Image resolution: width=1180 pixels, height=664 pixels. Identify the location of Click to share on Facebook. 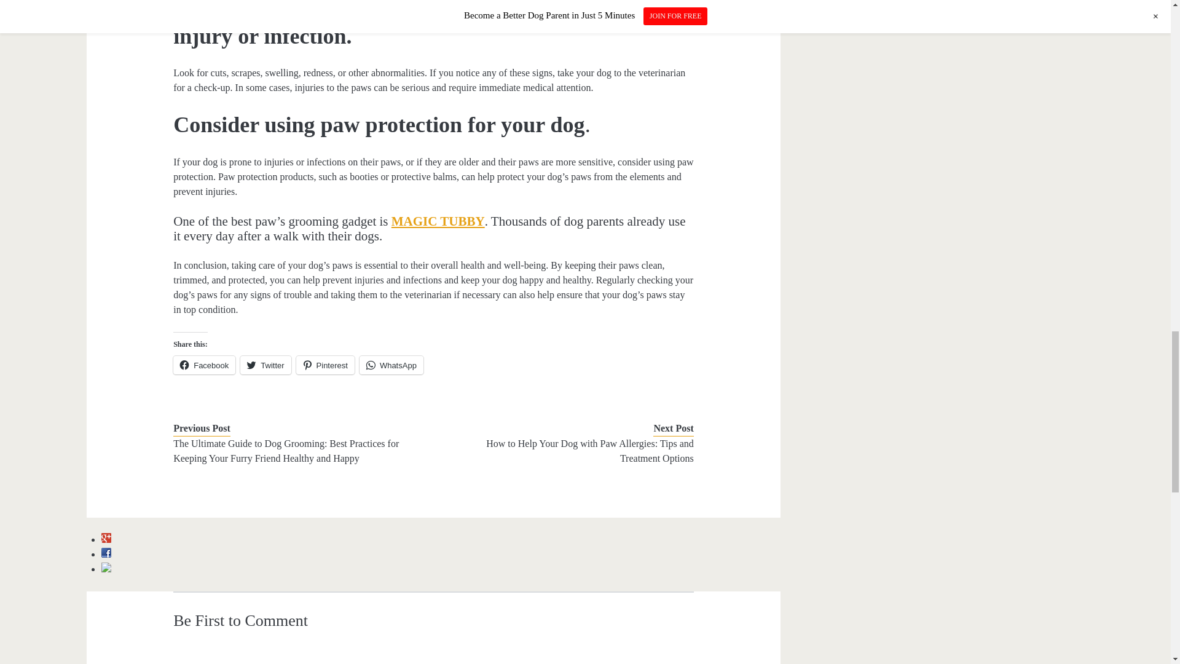
(204, 365).